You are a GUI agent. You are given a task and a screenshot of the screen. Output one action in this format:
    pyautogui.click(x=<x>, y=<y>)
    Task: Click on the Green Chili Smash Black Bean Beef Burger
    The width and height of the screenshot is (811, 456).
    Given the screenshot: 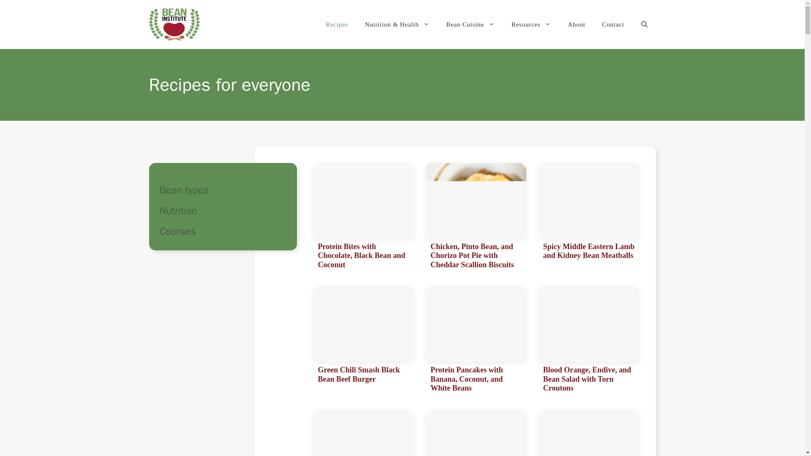 What is the action you would take?
    pyautogui.click(x=363, y=341)
    